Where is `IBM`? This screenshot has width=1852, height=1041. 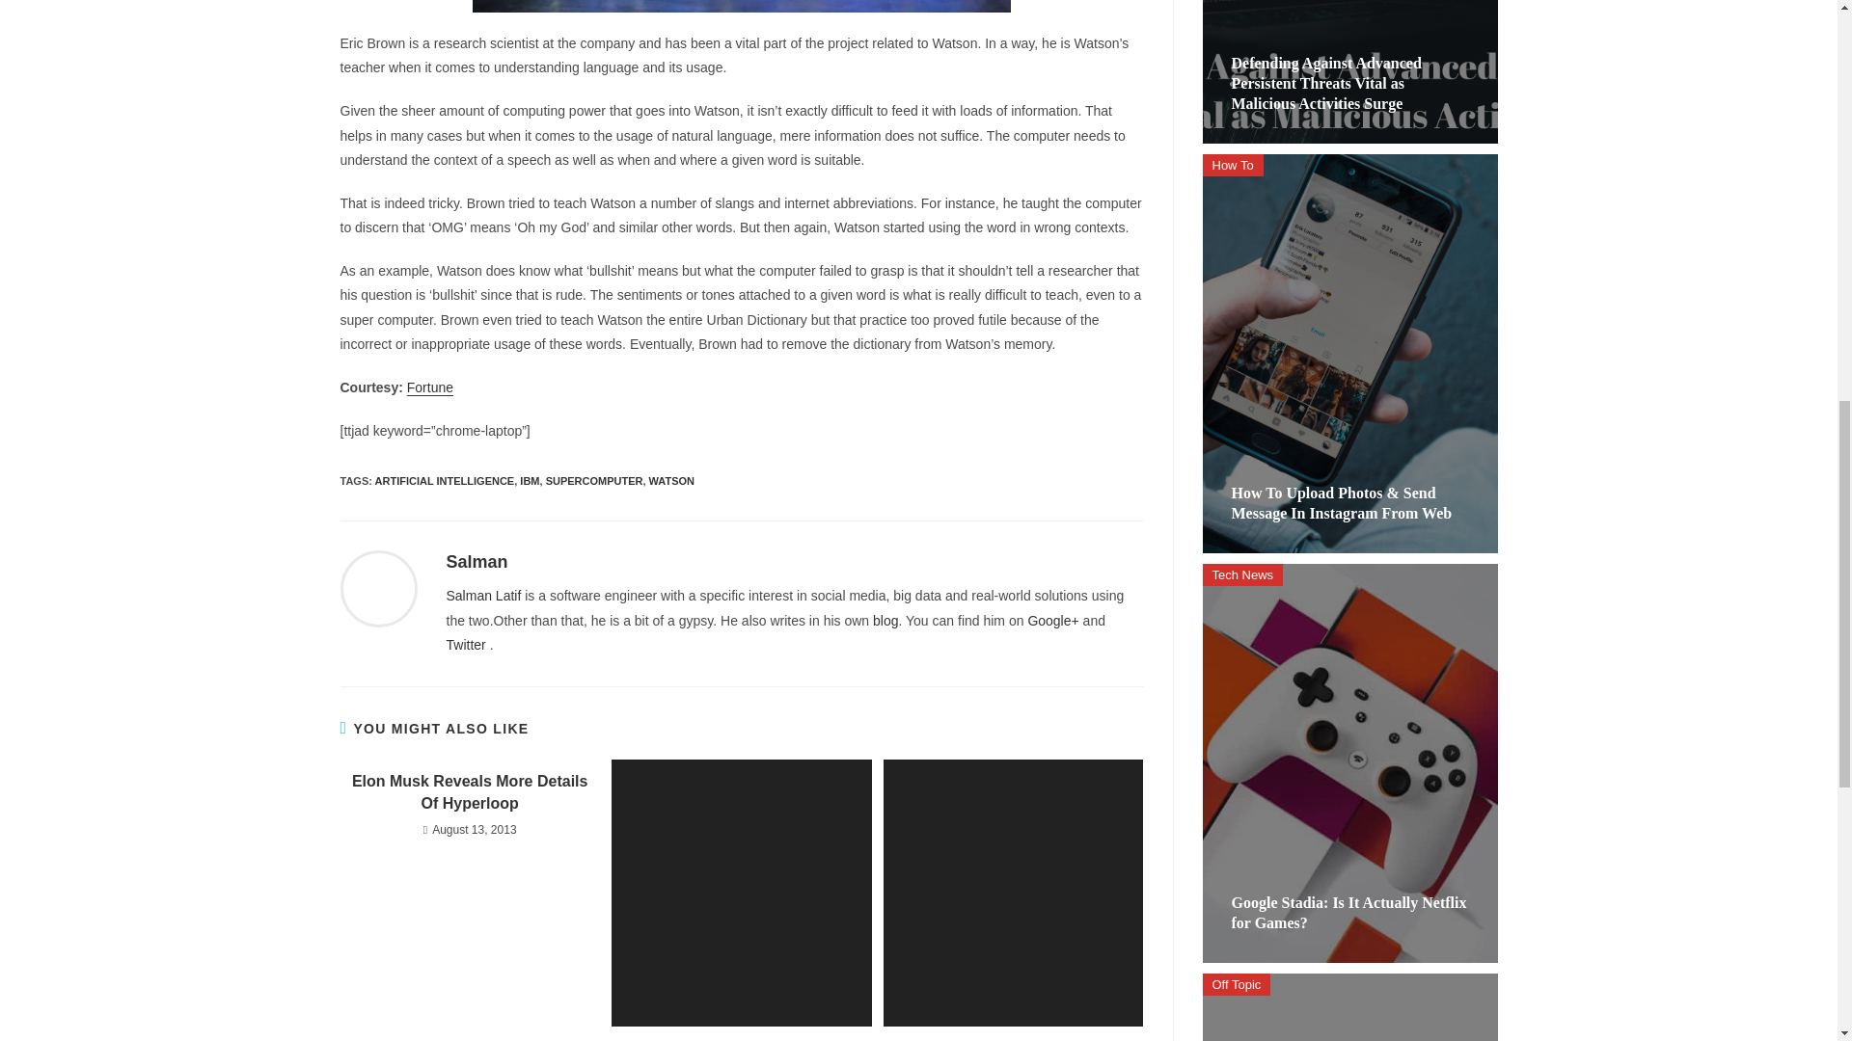
IBM is located at coordinates (529, 480).